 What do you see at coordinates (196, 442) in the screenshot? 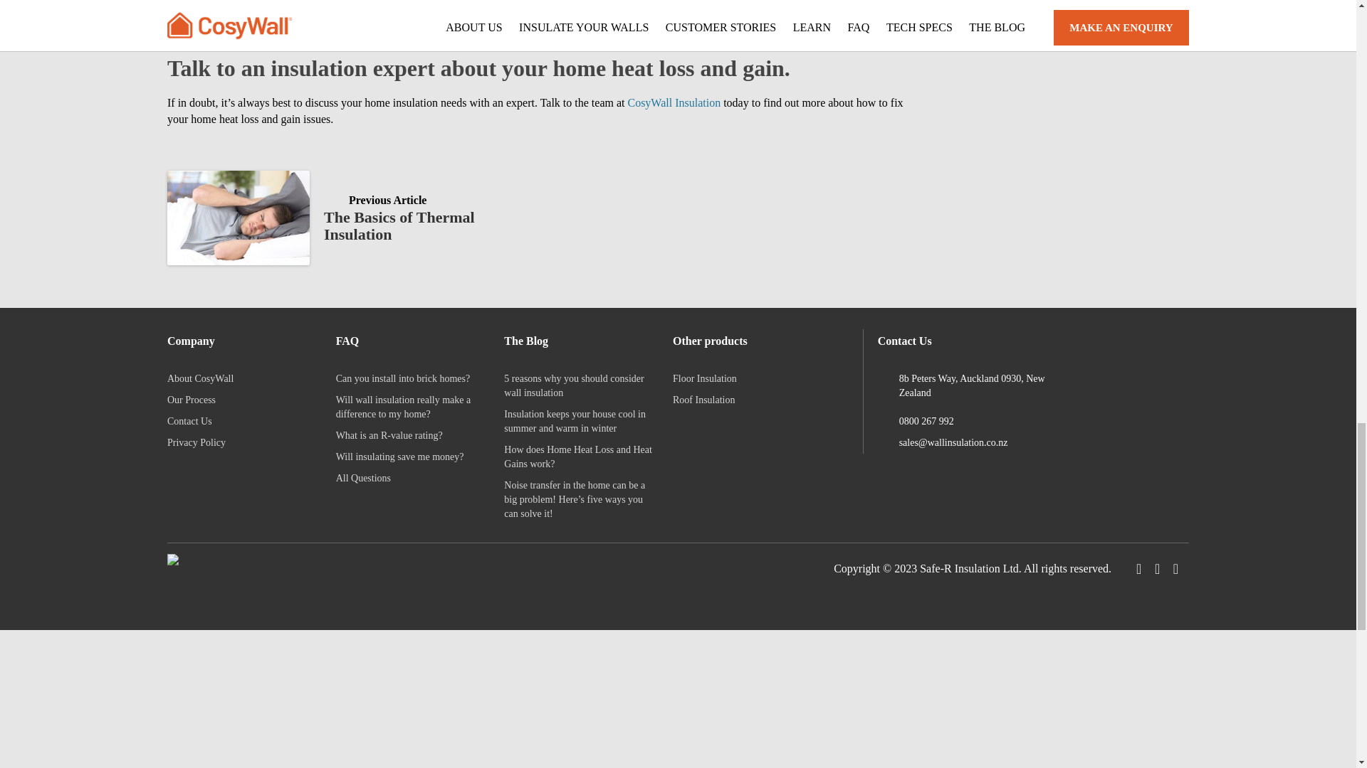
I see `Privacy Policy` at bounding box center [196, 442].